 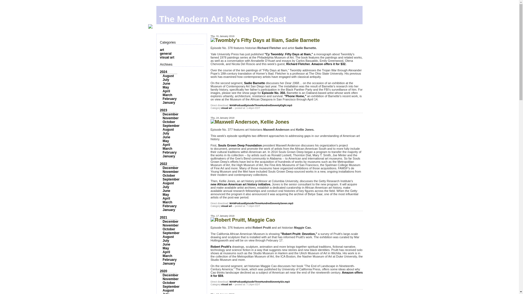 What do you see at coordinates (166, 54) in the screenshot?
I see `general` at bounding box center [166, 54].